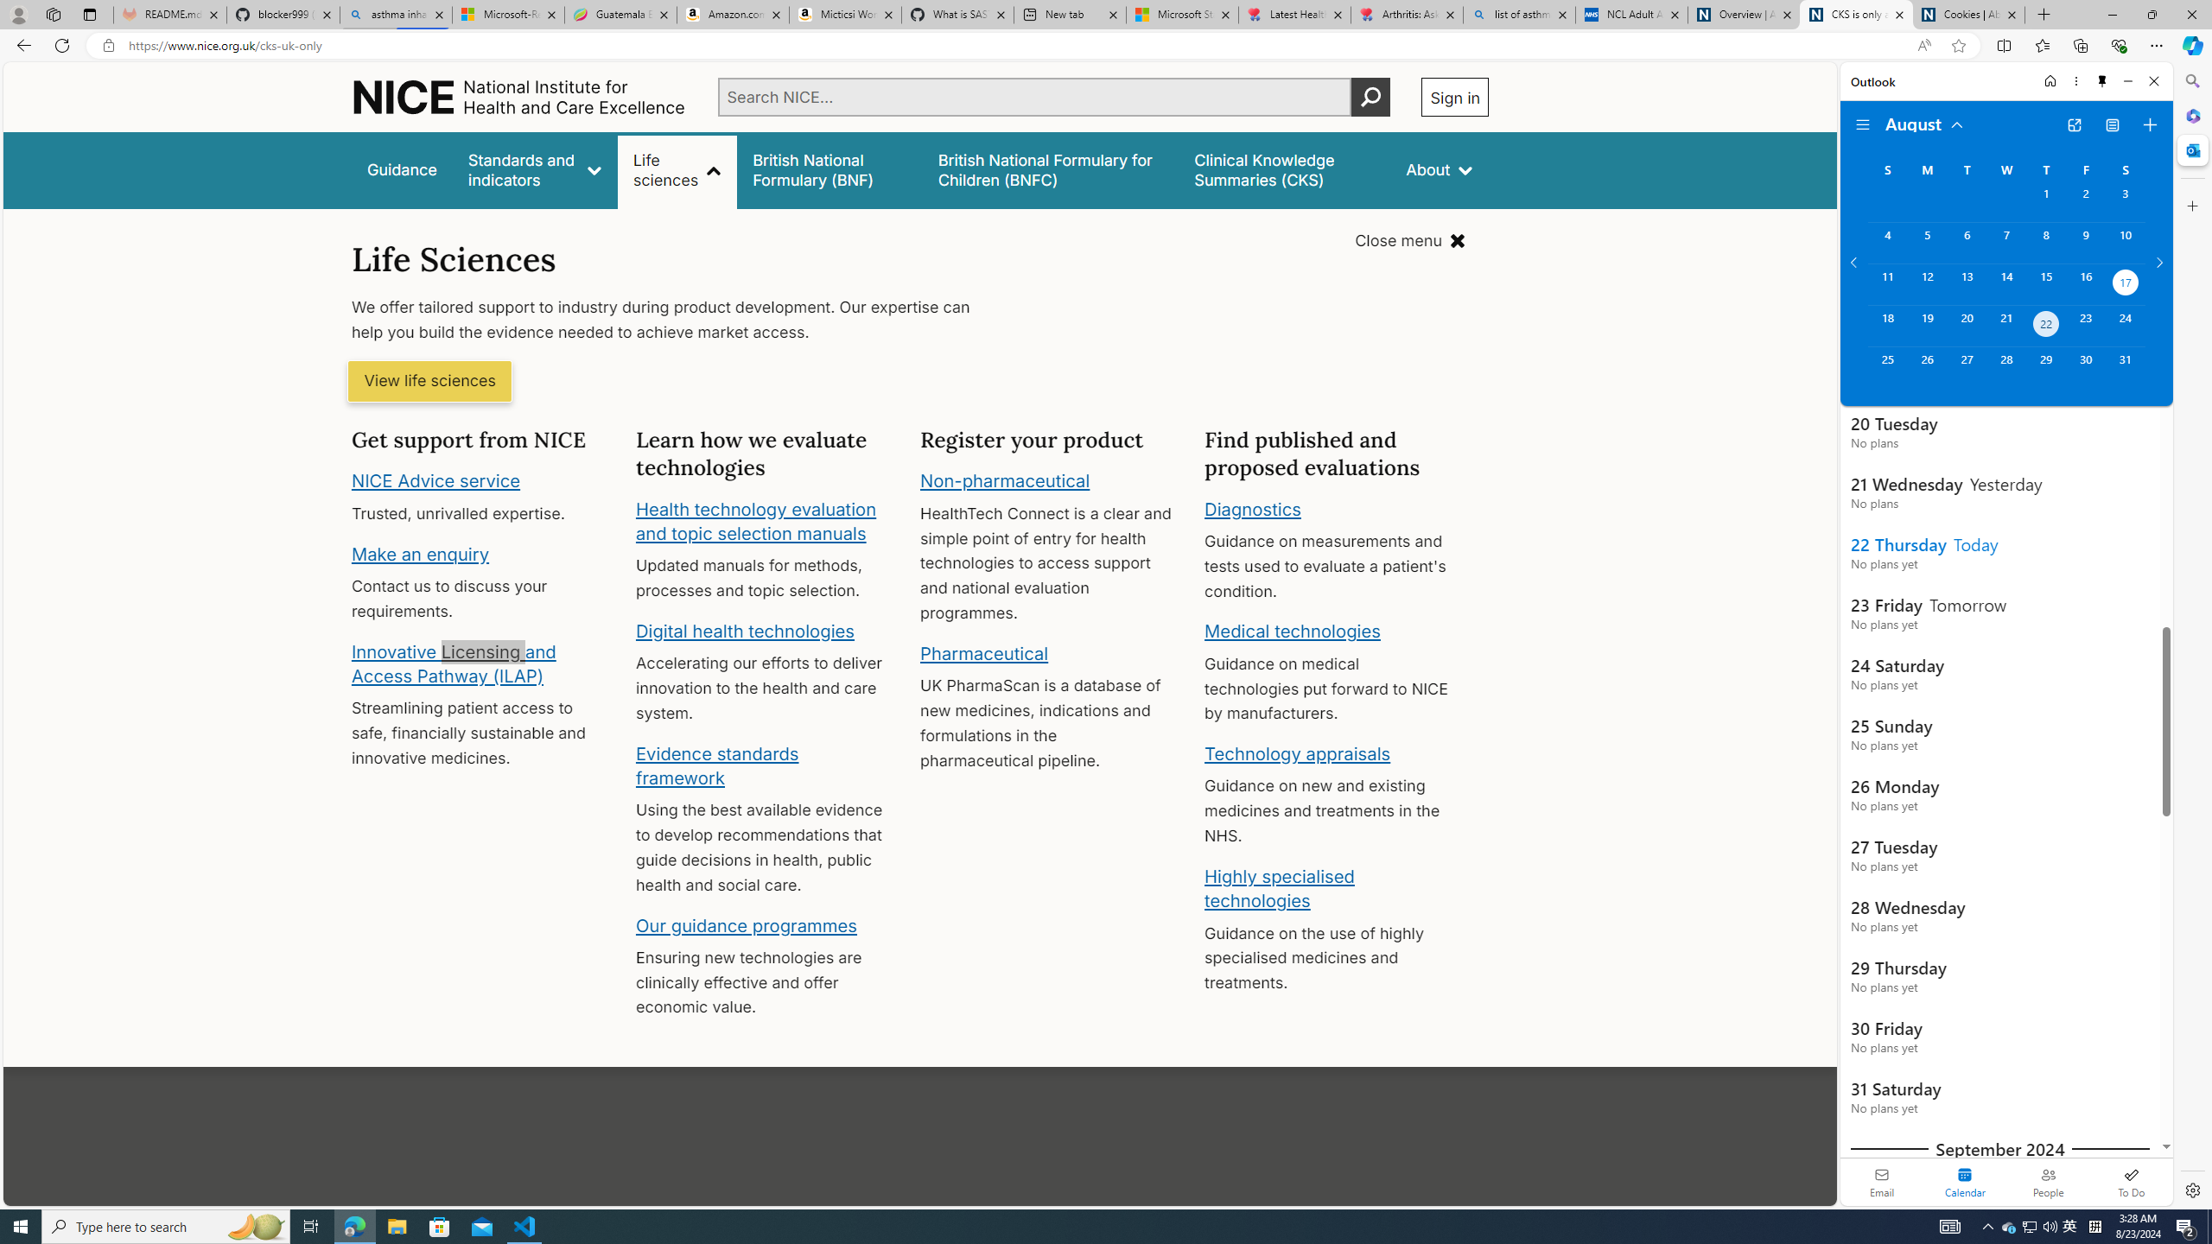 This screenshot has height=1244, width=2212. I want to click on Sunday, August 18, 2024. , so click(1887, 326).